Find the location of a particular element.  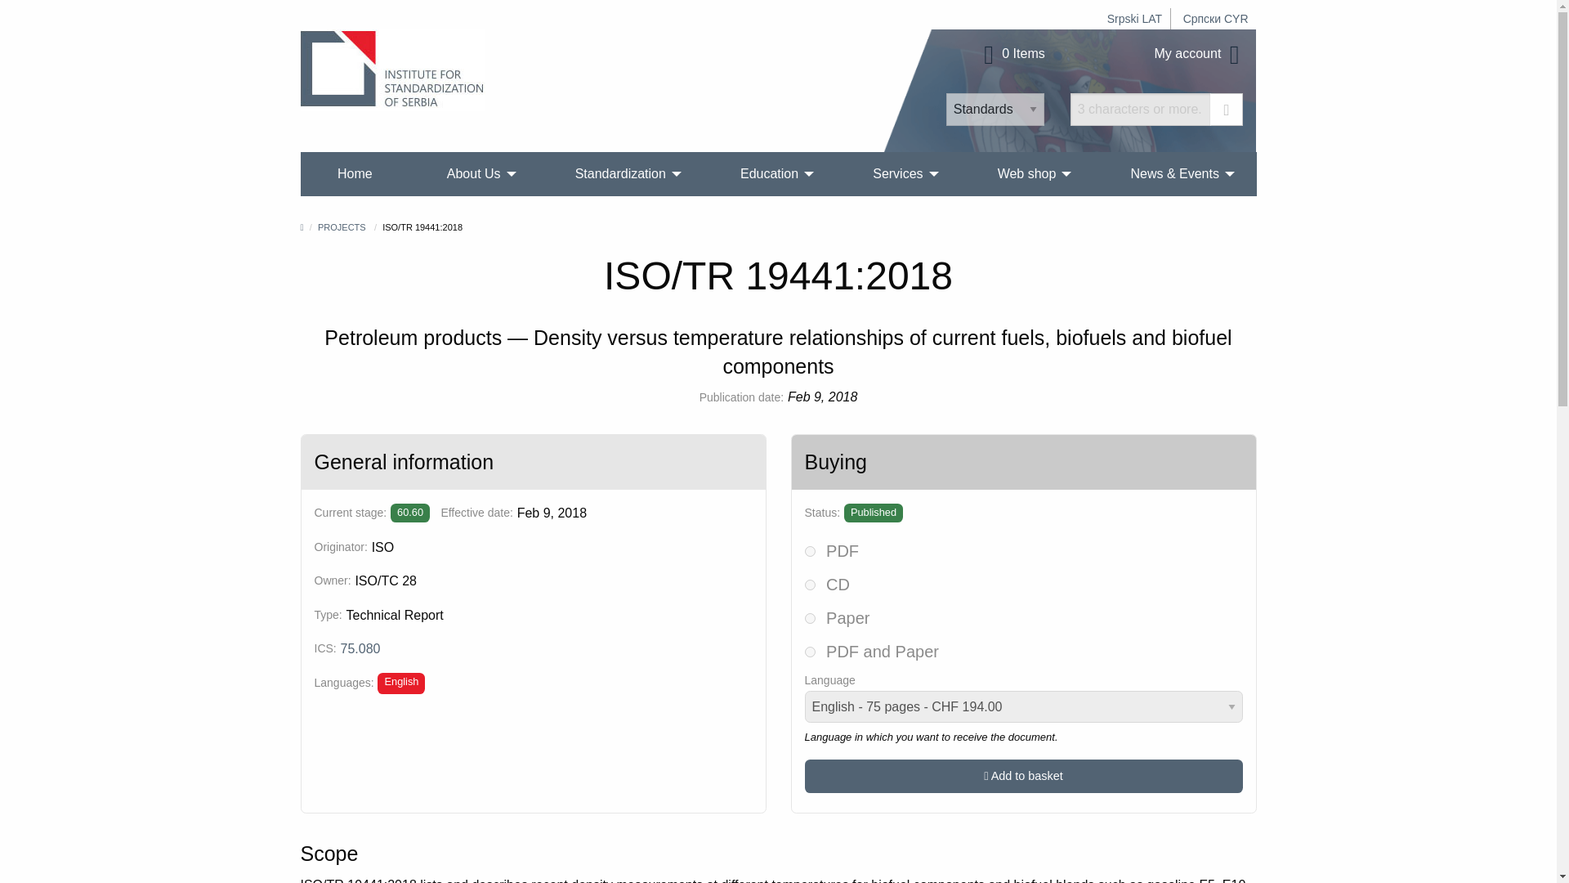

1269 is located at coordinates (809, 651).